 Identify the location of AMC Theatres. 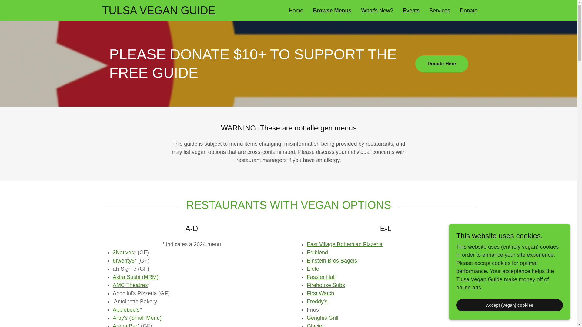
(130, 285).